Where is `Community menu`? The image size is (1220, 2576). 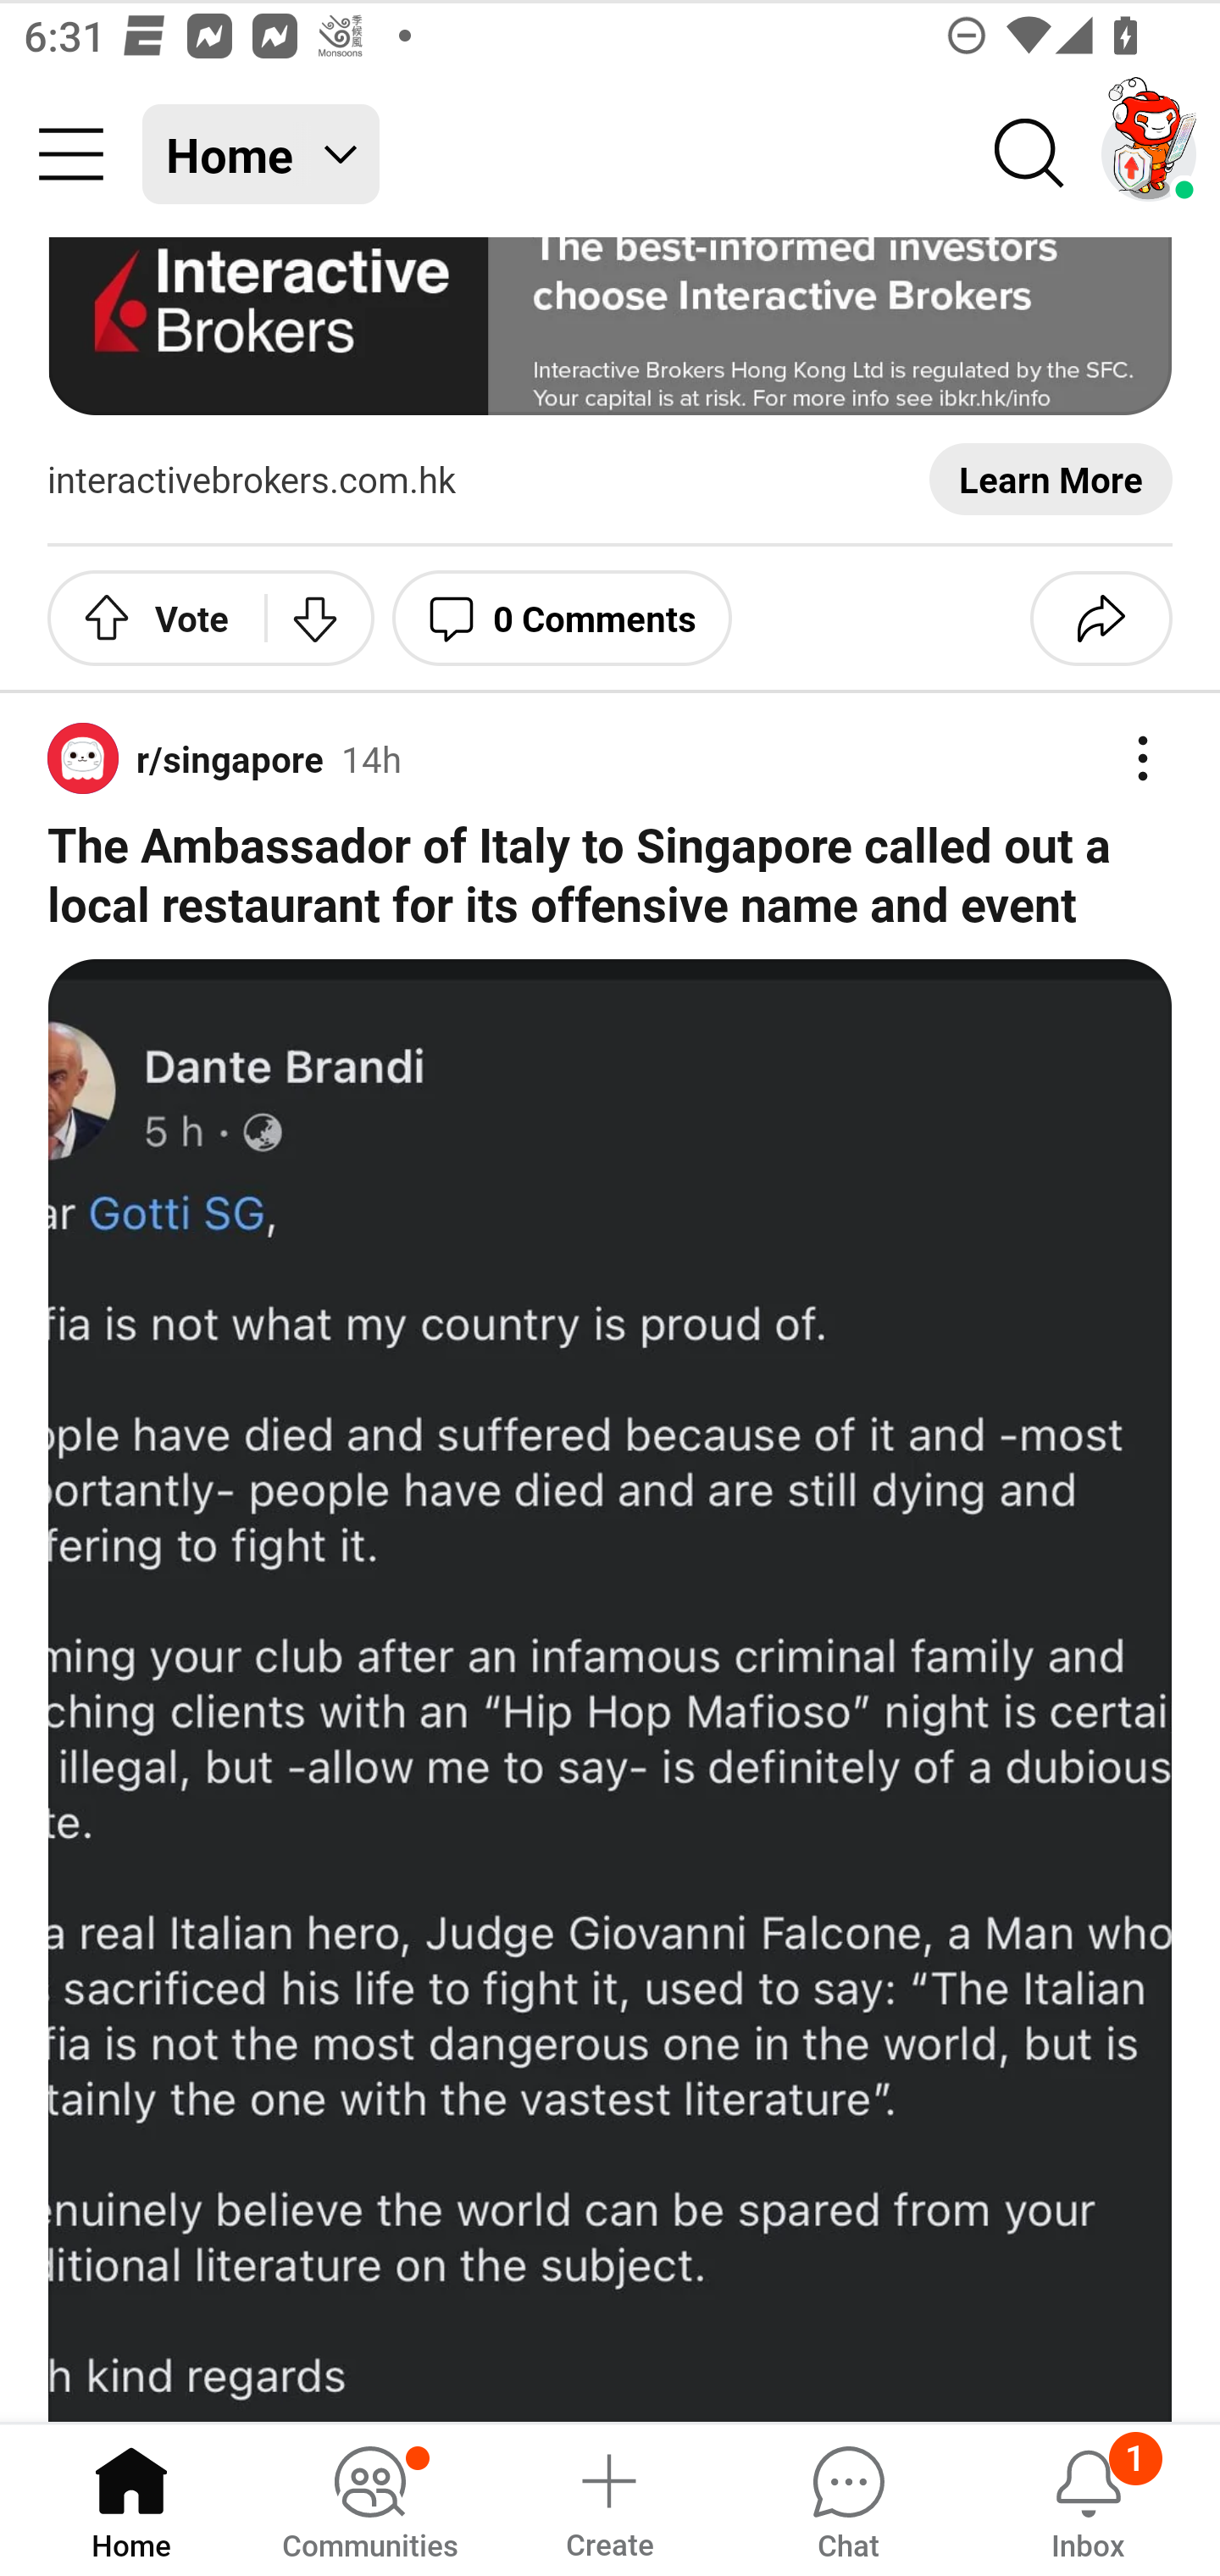 Community menu is located at coordinates (71, 154).